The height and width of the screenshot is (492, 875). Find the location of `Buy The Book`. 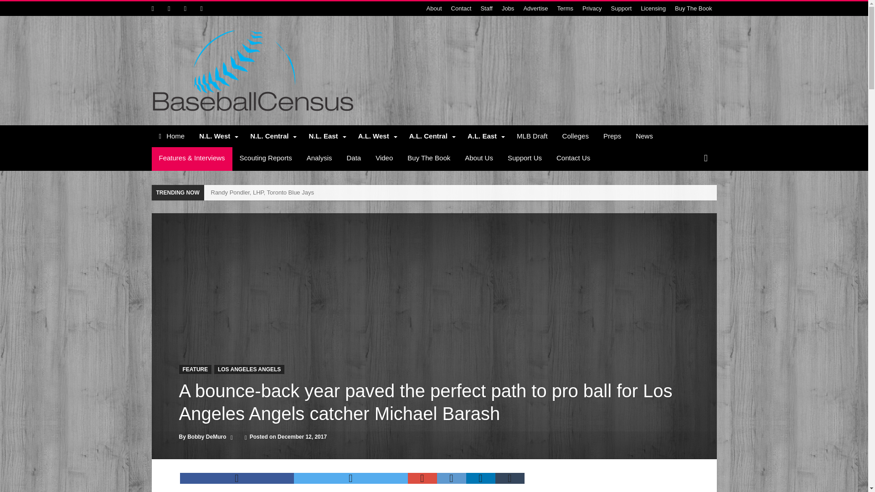

Buy The Book is located at coordinates (693, 8).